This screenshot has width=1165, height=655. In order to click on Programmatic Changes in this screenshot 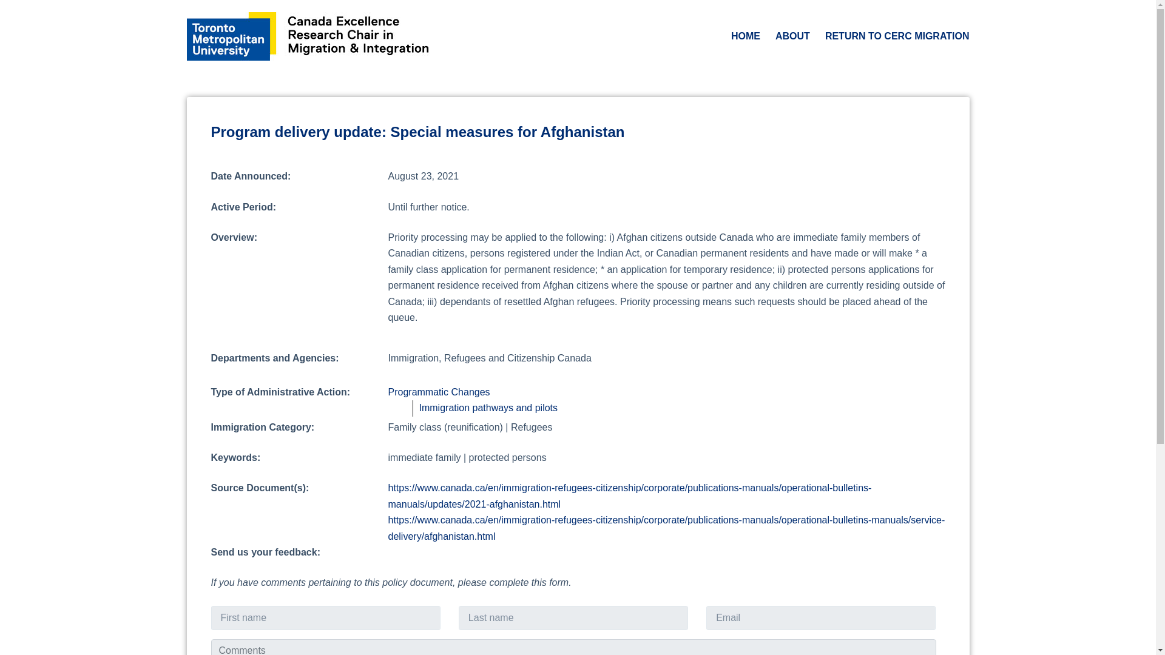, I will do `click(439, 392)`.